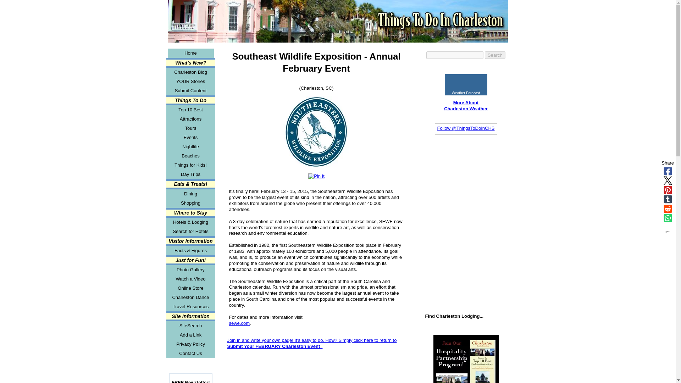 The image size is (681, 383). Describe the element at coordinates (239, 323) in the screenshot. I see `sewe.com` at that location.